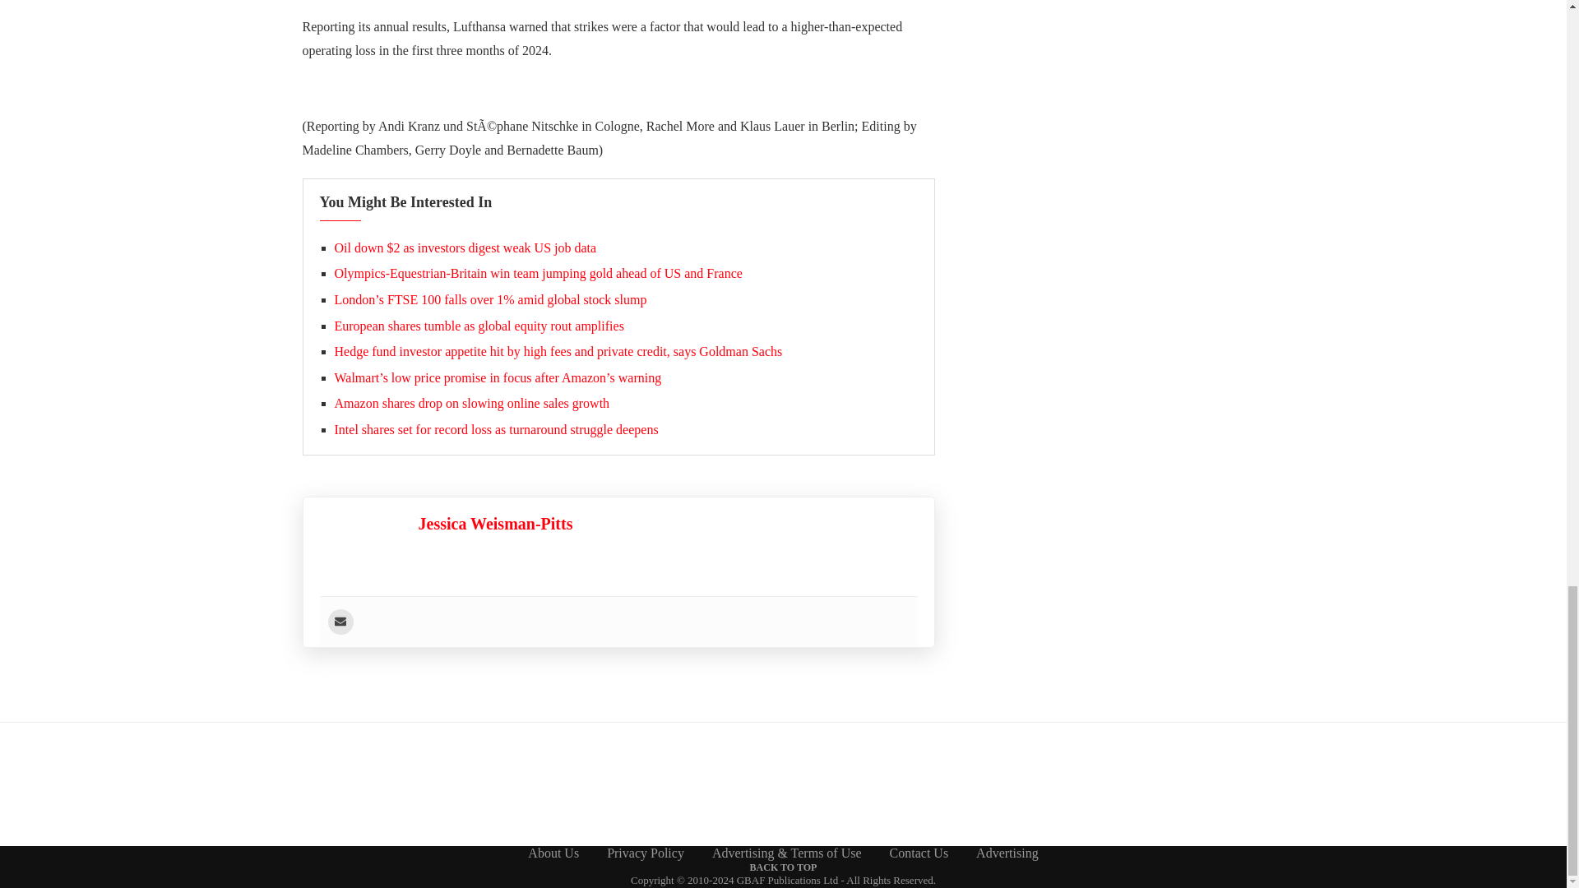 The width and height of the screenshot is (1579, 888). What do you see at coordinates (553, 853) in the screenshot?
I see `About Us` at bounding box center [553, 853].